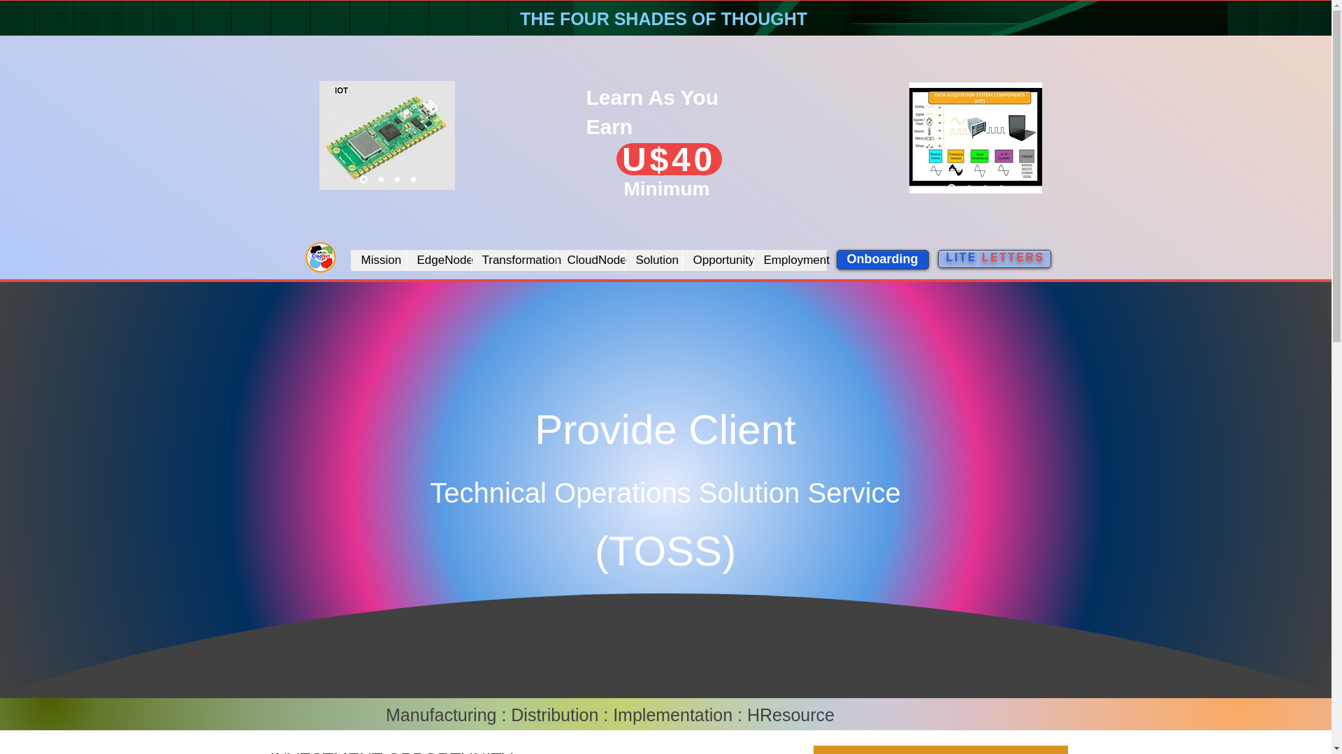 The height and width of the screenshot is (754, 1342). What do you see at coordinates (717, 260) in the screenshot?
I see `Opportunity` at bounding box center [717, 260].